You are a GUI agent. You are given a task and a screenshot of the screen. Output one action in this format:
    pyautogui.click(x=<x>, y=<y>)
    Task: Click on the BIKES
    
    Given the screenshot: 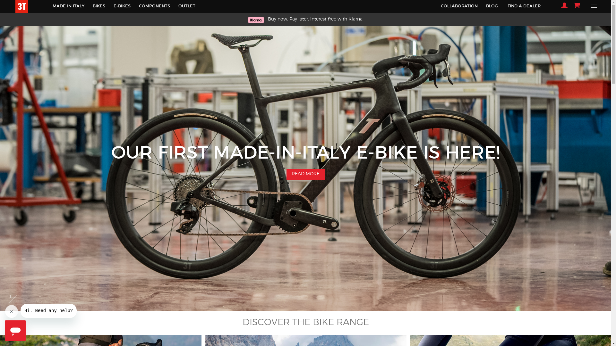 What is the action you would take?
    pyautogui.click(x=99, y=6)
    